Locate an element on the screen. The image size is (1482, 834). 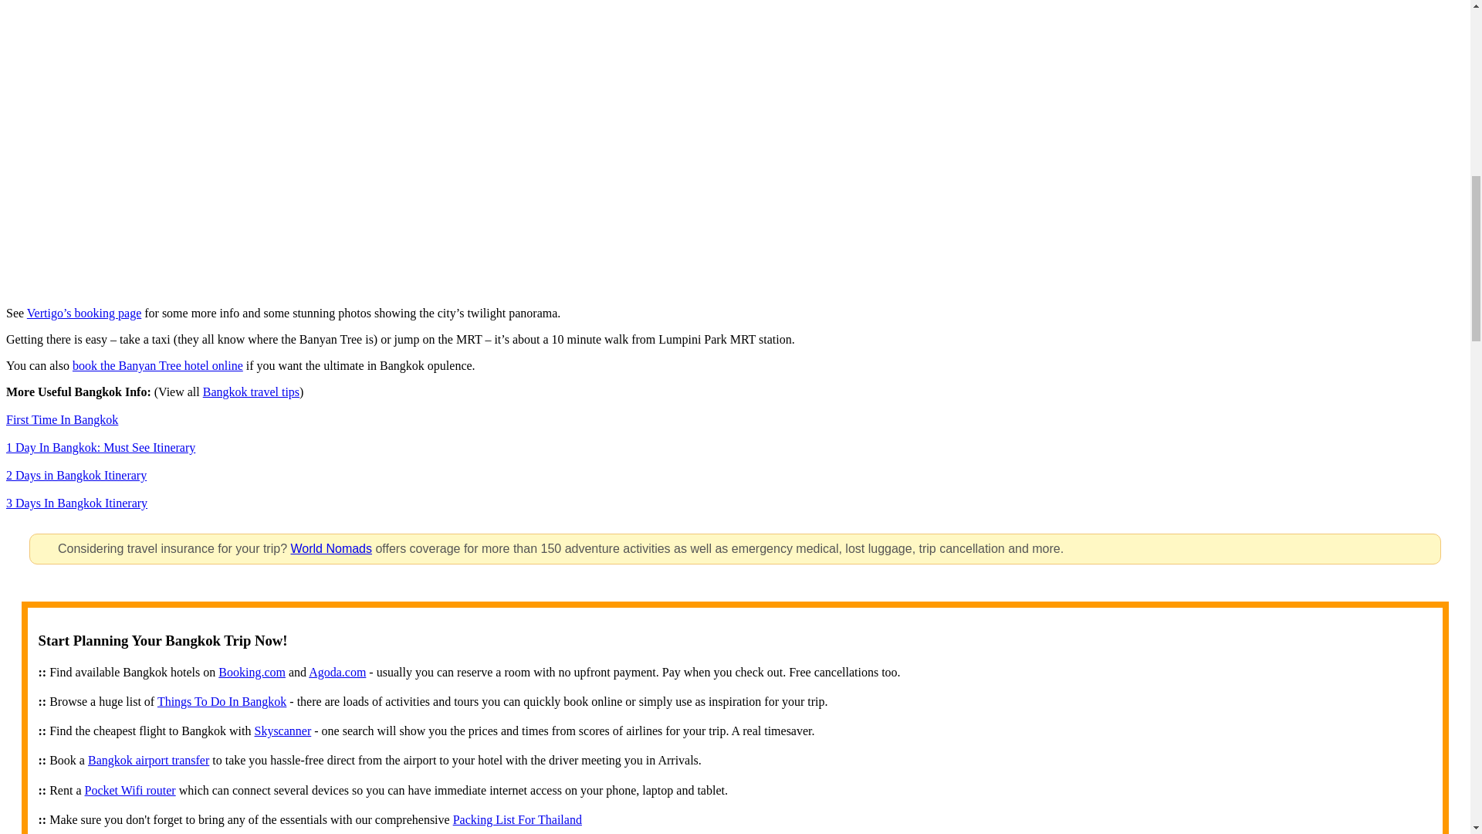
Booking.com is located at coordinates (252, 672).